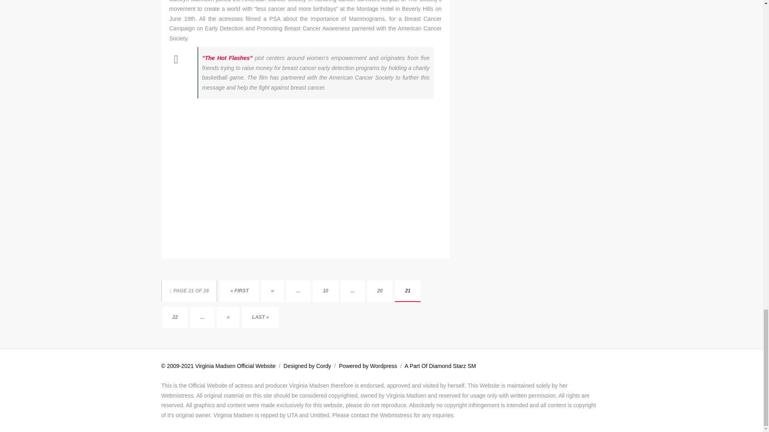 The height and width of the screenshot is (432, 769). What do you see at coordinates (380, 291) in the screenshot?
I see `20` at bounding box center [380, 291].